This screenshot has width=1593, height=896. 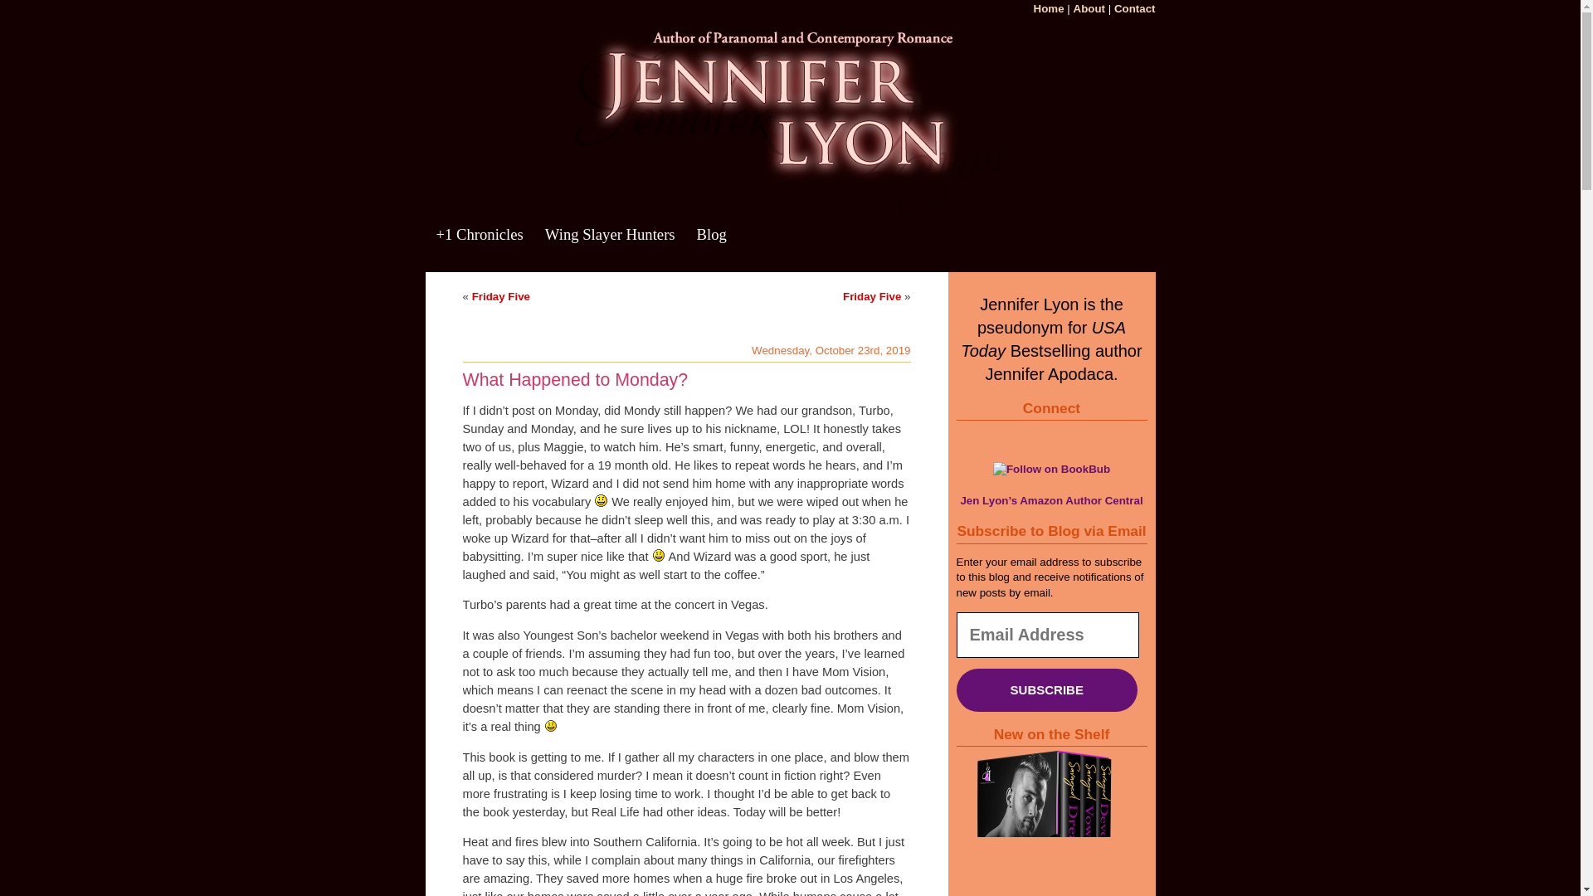 What do you see at coordinates (1087, 436) in the screenshot?
I see `Amazon` at bounding box center [1087, 436].